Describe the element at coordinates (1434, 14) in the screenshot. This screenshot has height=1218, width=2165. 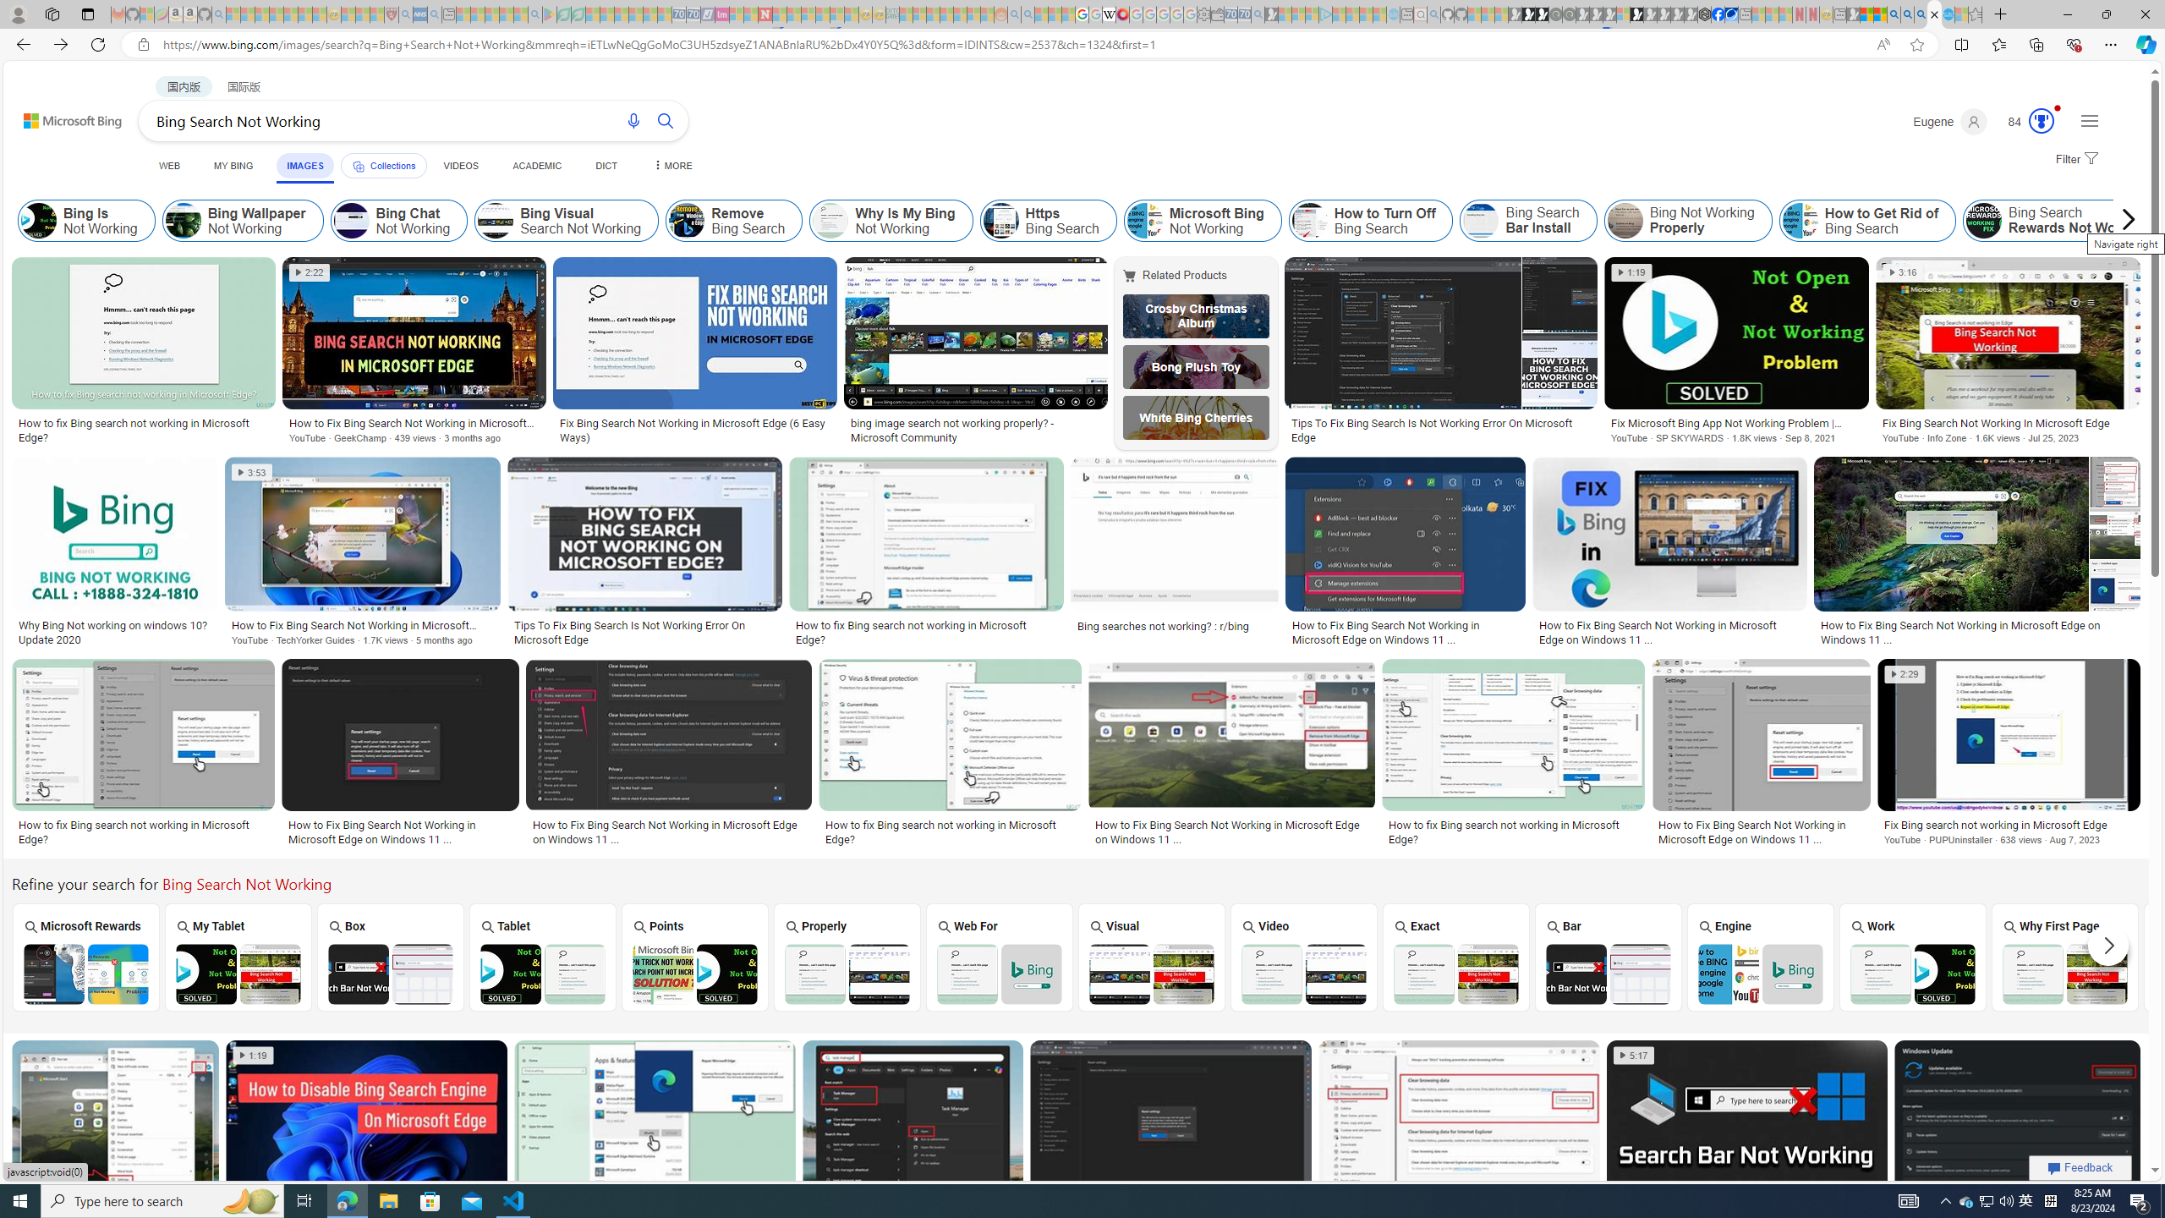
I see `github - Search - Sleeping` at that location.